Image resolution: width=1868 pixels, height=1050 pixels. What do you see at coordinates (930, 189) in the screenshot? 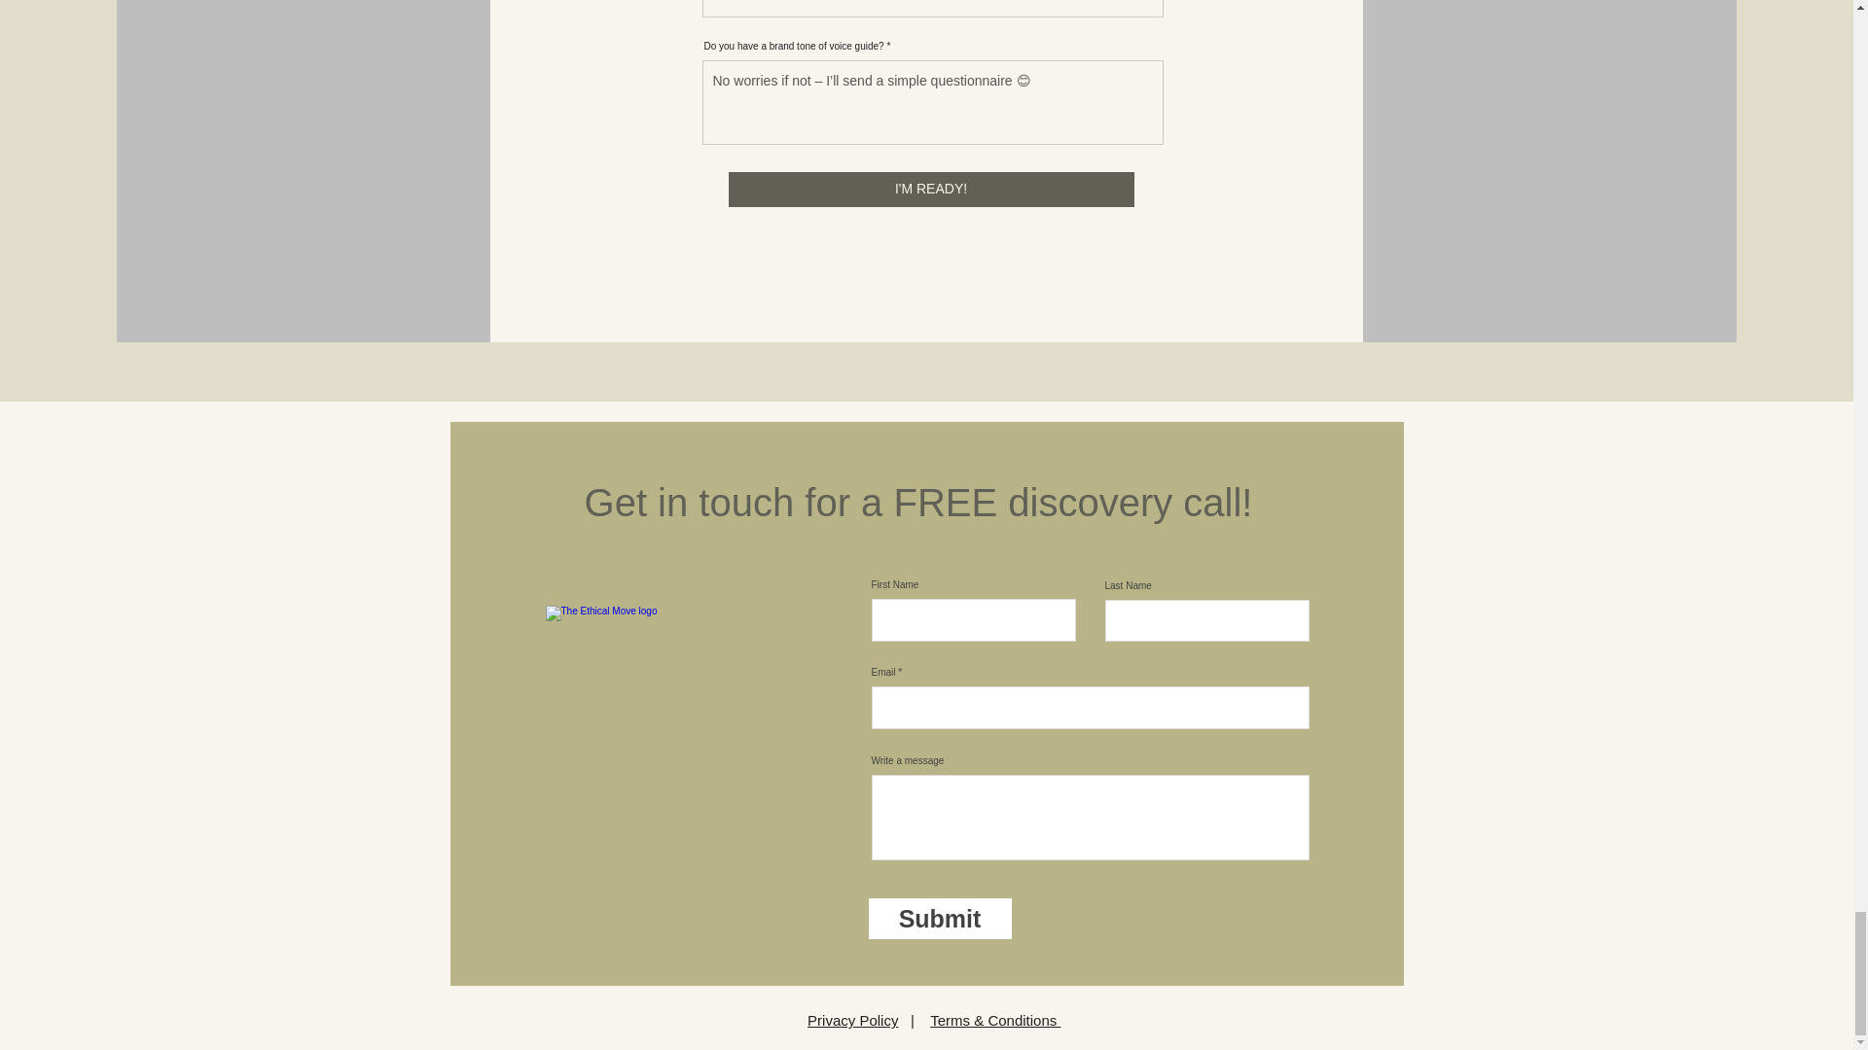
I see `I'M READY!` at bounding box center [930, 189].